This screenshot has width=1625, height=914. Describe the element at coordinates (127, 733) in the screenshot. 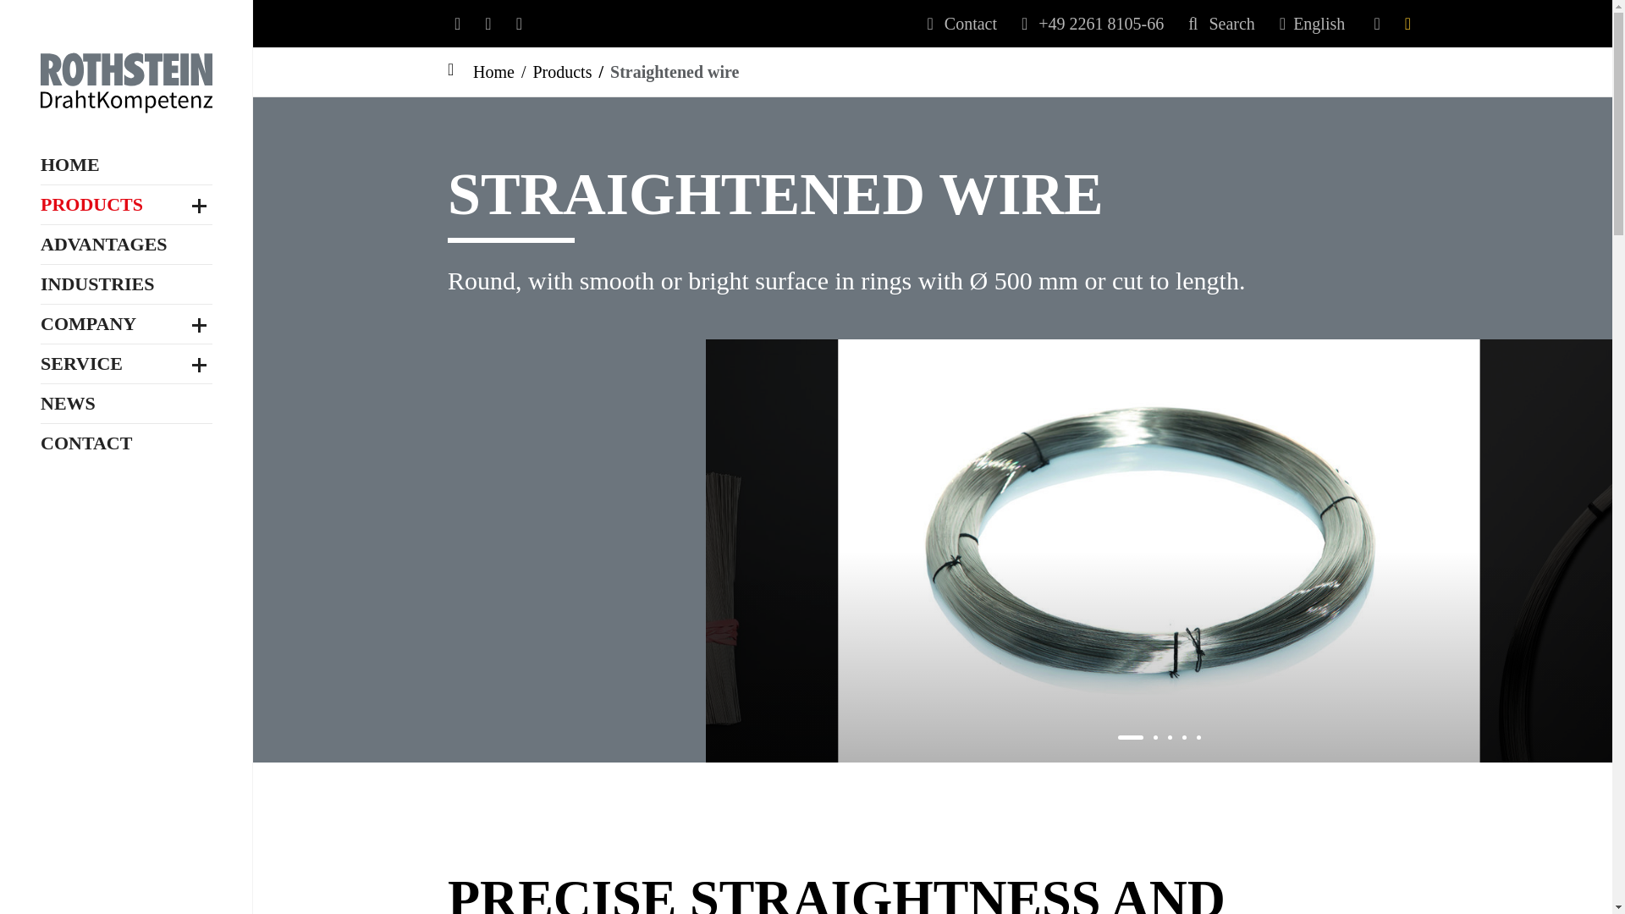

I see `Career` at that location.